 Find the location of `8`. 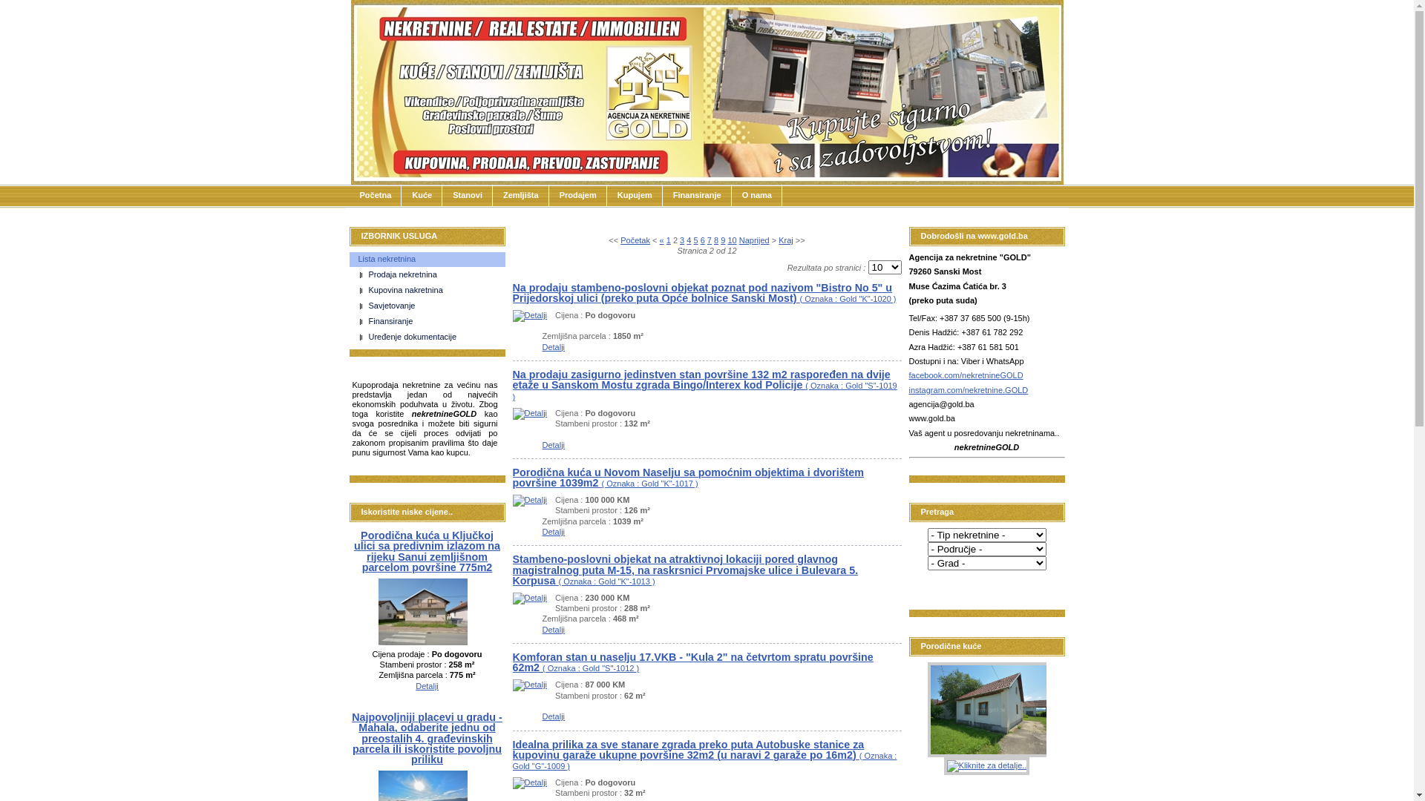

8 is located at coordinates (716, 240).